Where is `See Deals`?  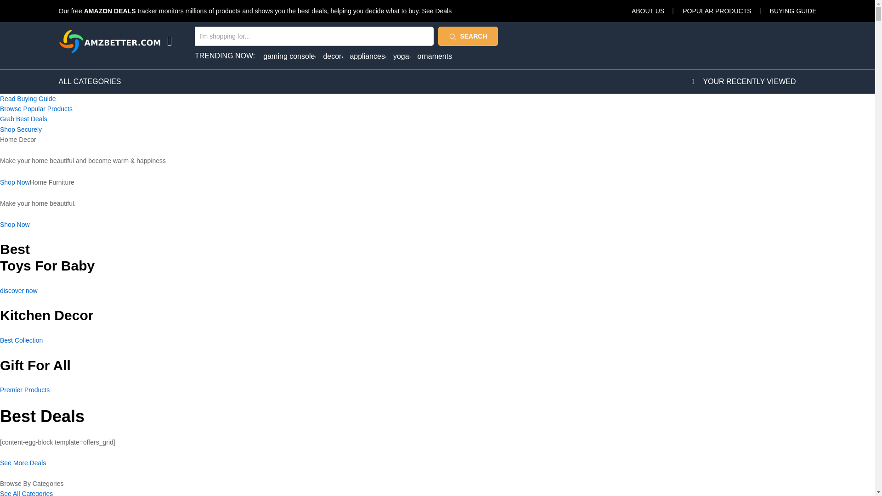
See Deals is located at coordinates (436, 11).